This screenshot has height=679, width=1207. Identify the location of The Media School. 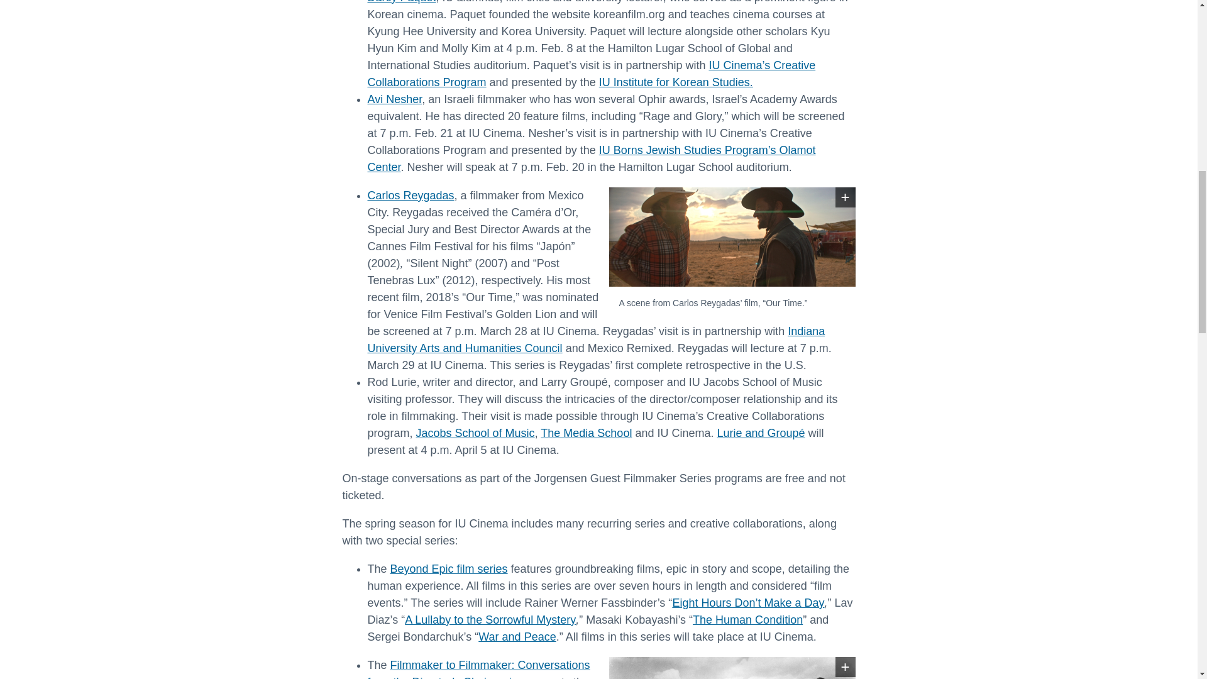
(586, 433).